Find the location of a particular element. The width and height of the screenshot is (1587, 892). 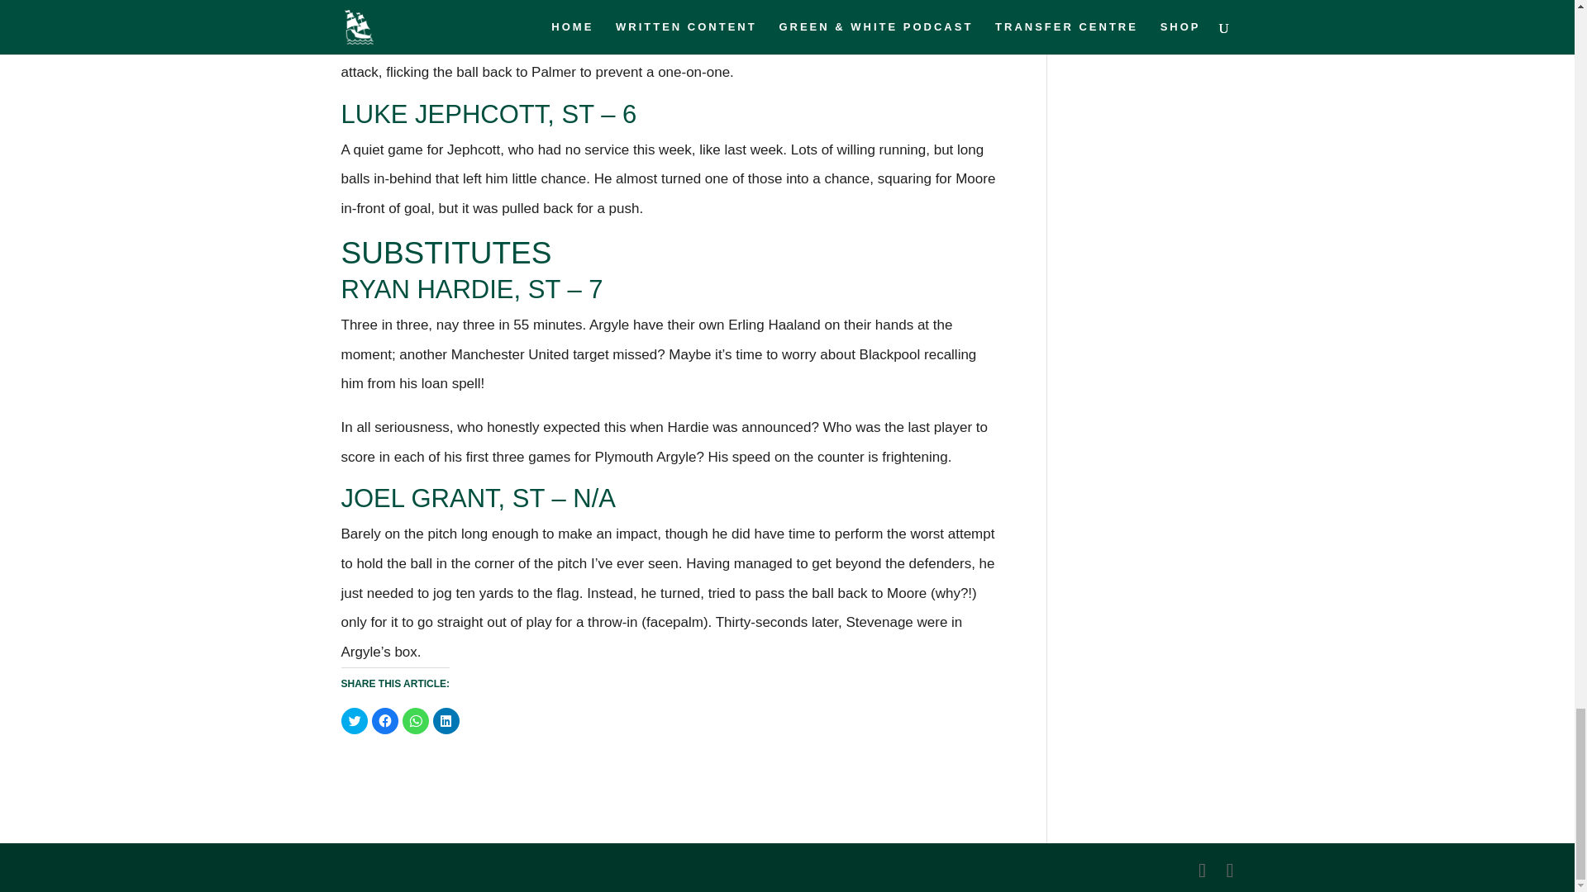

Click to share on Twitter is located at coordinates (354, 720).